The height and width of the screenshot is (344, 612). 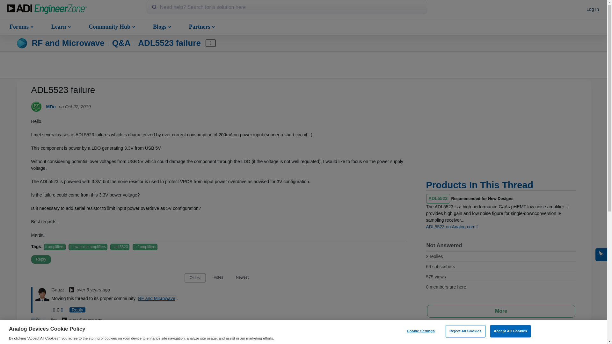 I want to click on Home, so click(x=47, y=10).